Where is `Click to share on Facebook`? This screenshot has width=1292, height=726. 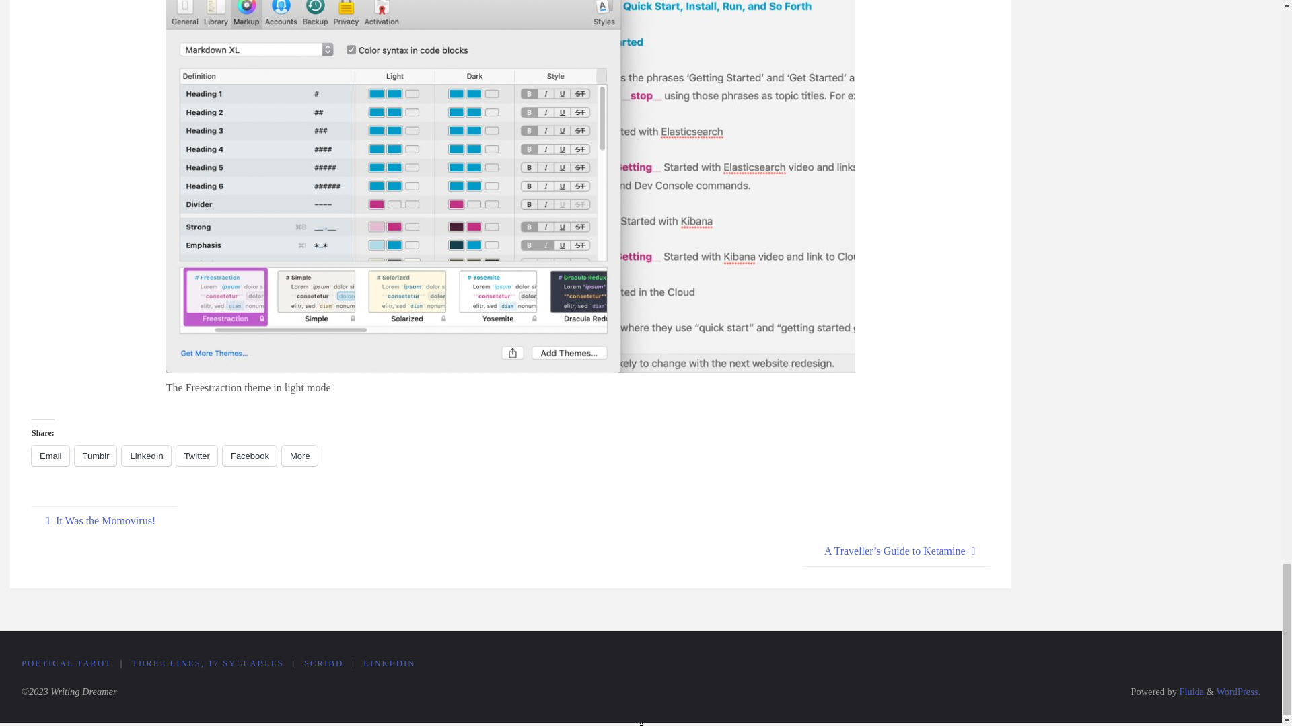
Click to share on Facebook is located at coordinates (249, 456).